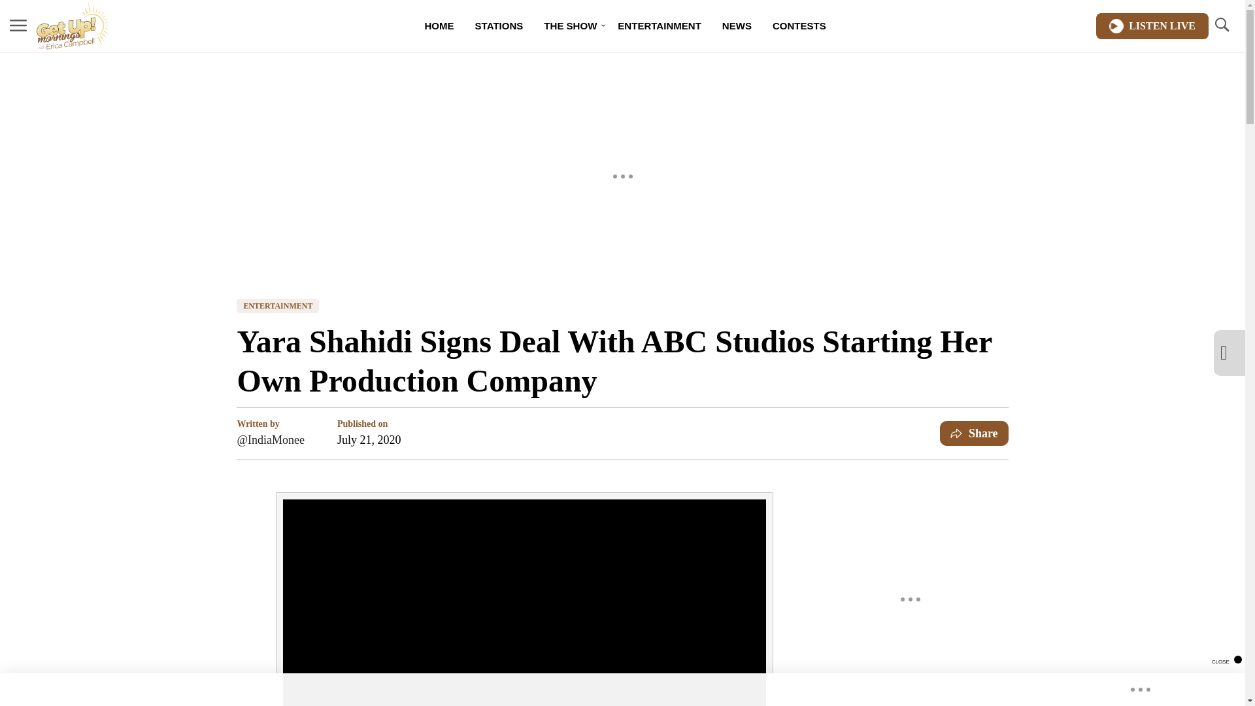  Describe the element at coordinates (736, 26) in the screenshot. I see `NEWS` at that location.